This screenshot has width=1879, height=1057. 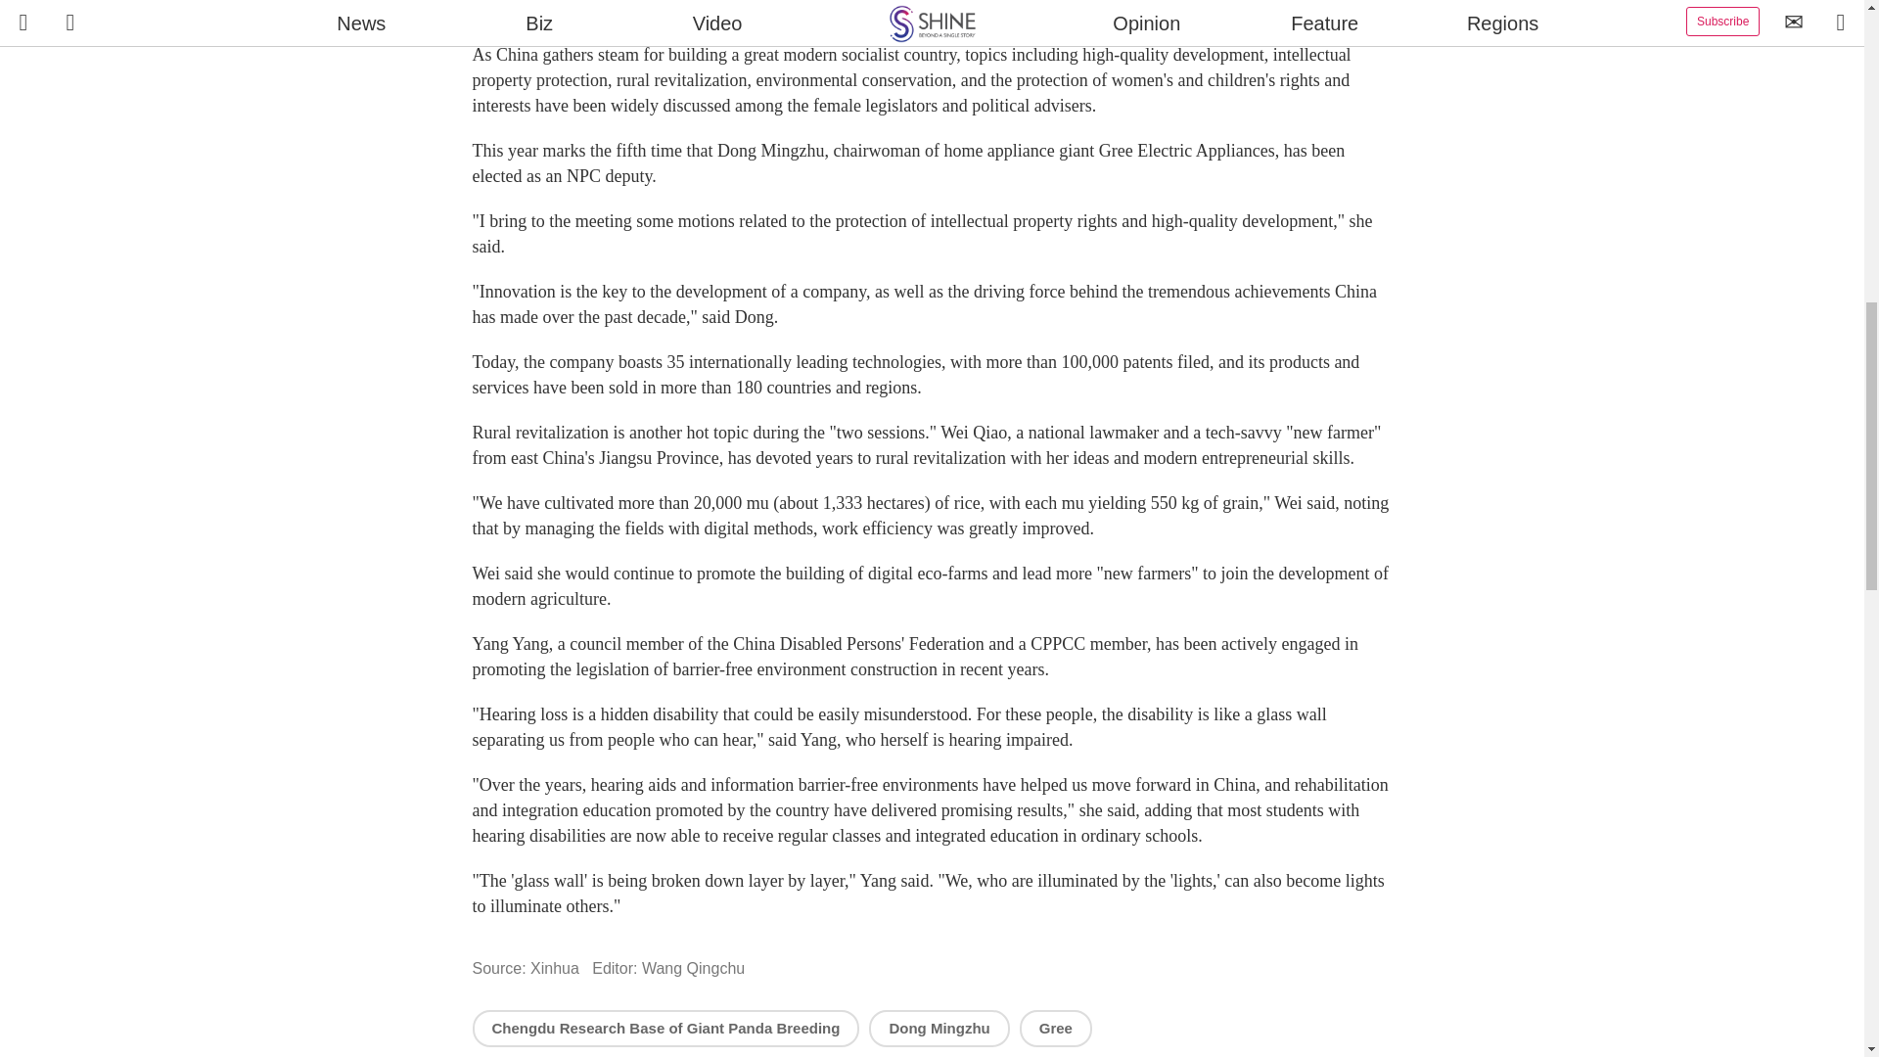 What do you see at coordinates (1055, 1028) in the screenshot?
I see `Gree` at bounding box center [1055, 1028].